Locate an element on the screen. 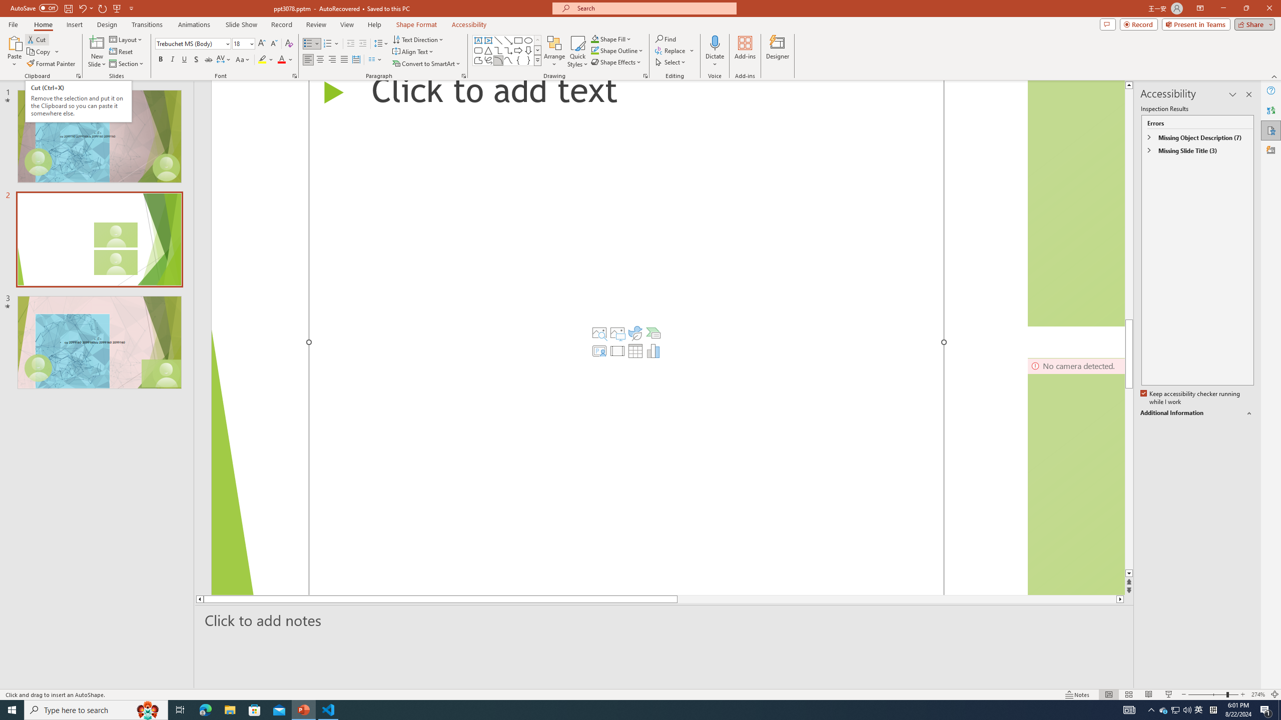 This screenshot has width=1281, height=720. Shape Outline Green, Accent 1 is located at coordinates (594, 50).